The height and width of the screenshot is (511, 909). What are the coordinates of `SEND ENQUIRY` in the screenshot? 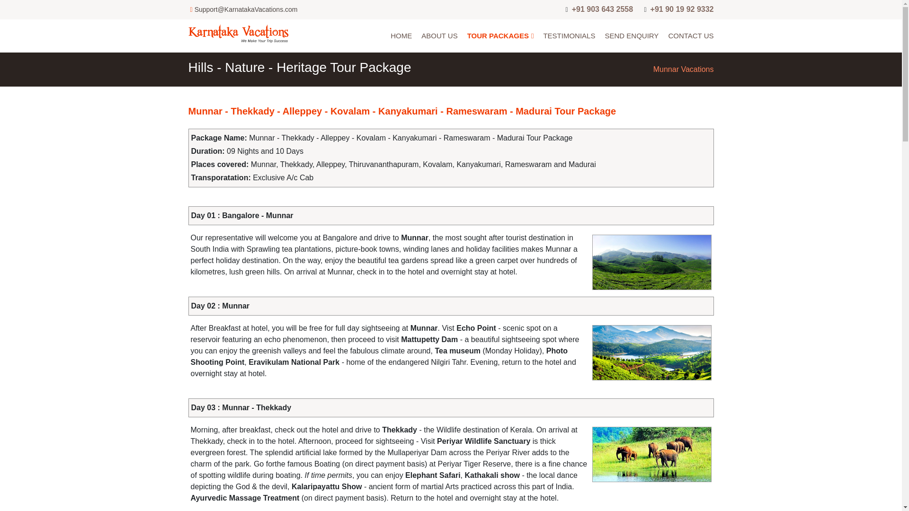 It's located at (631, 36).